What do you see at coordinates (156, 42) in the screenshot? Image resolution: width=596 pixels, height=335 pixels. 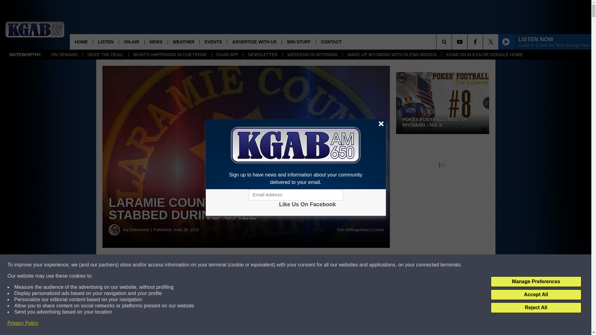 I see `NEWS` at bounding box center [156, 42].